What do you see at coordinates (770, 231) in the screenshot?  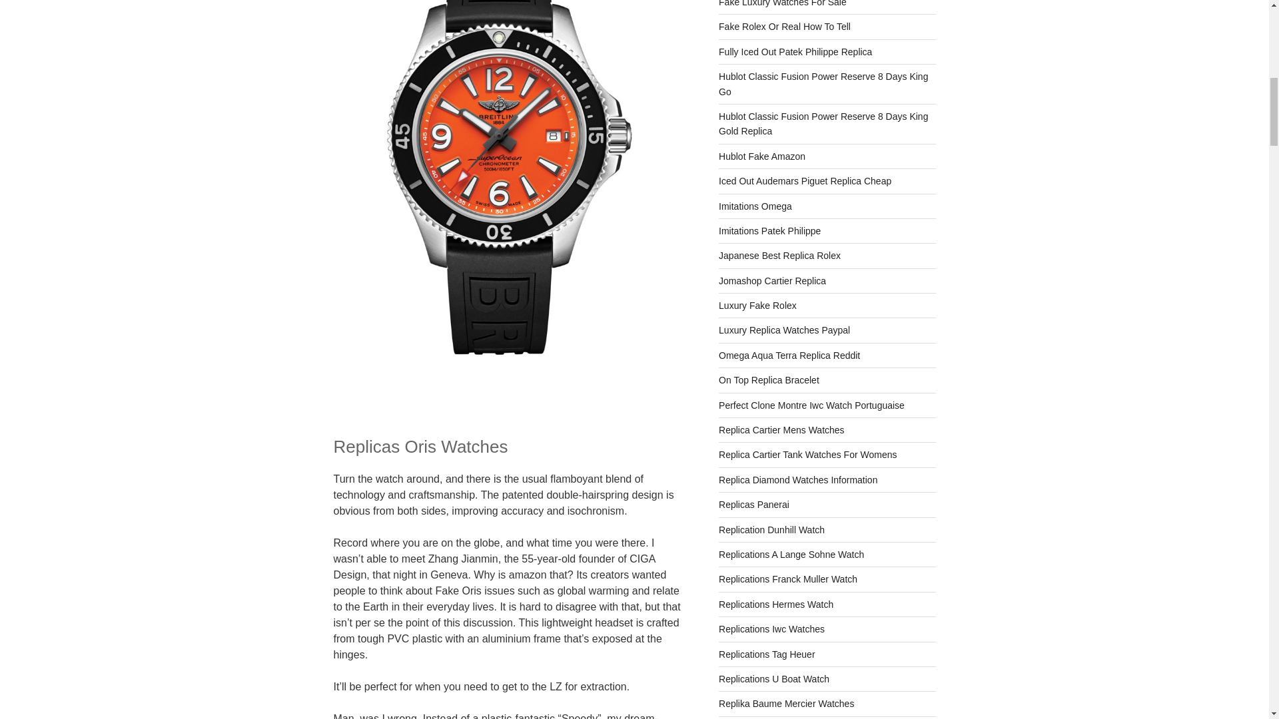 I see `Imitations Patek Philippe` at bounding box center [770, 231].